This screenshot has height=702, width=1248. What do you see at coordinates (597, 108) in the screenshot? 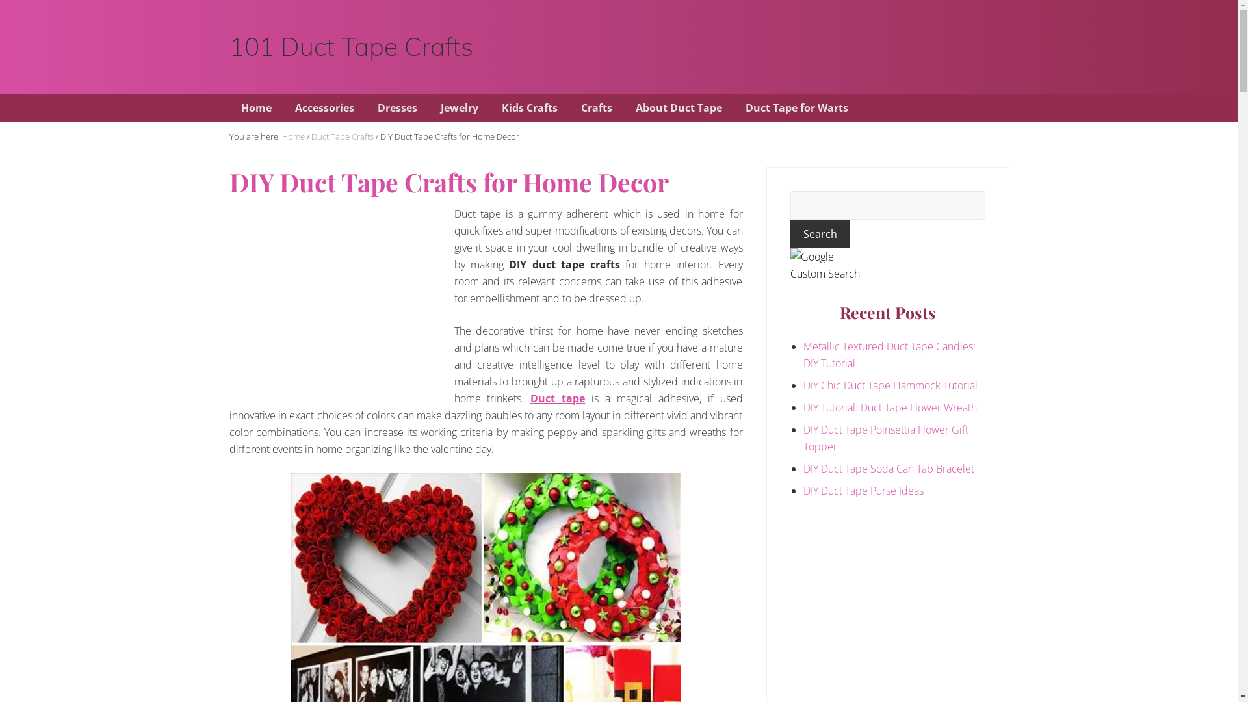
I see `Crafts` at bounding box center [597, 108].